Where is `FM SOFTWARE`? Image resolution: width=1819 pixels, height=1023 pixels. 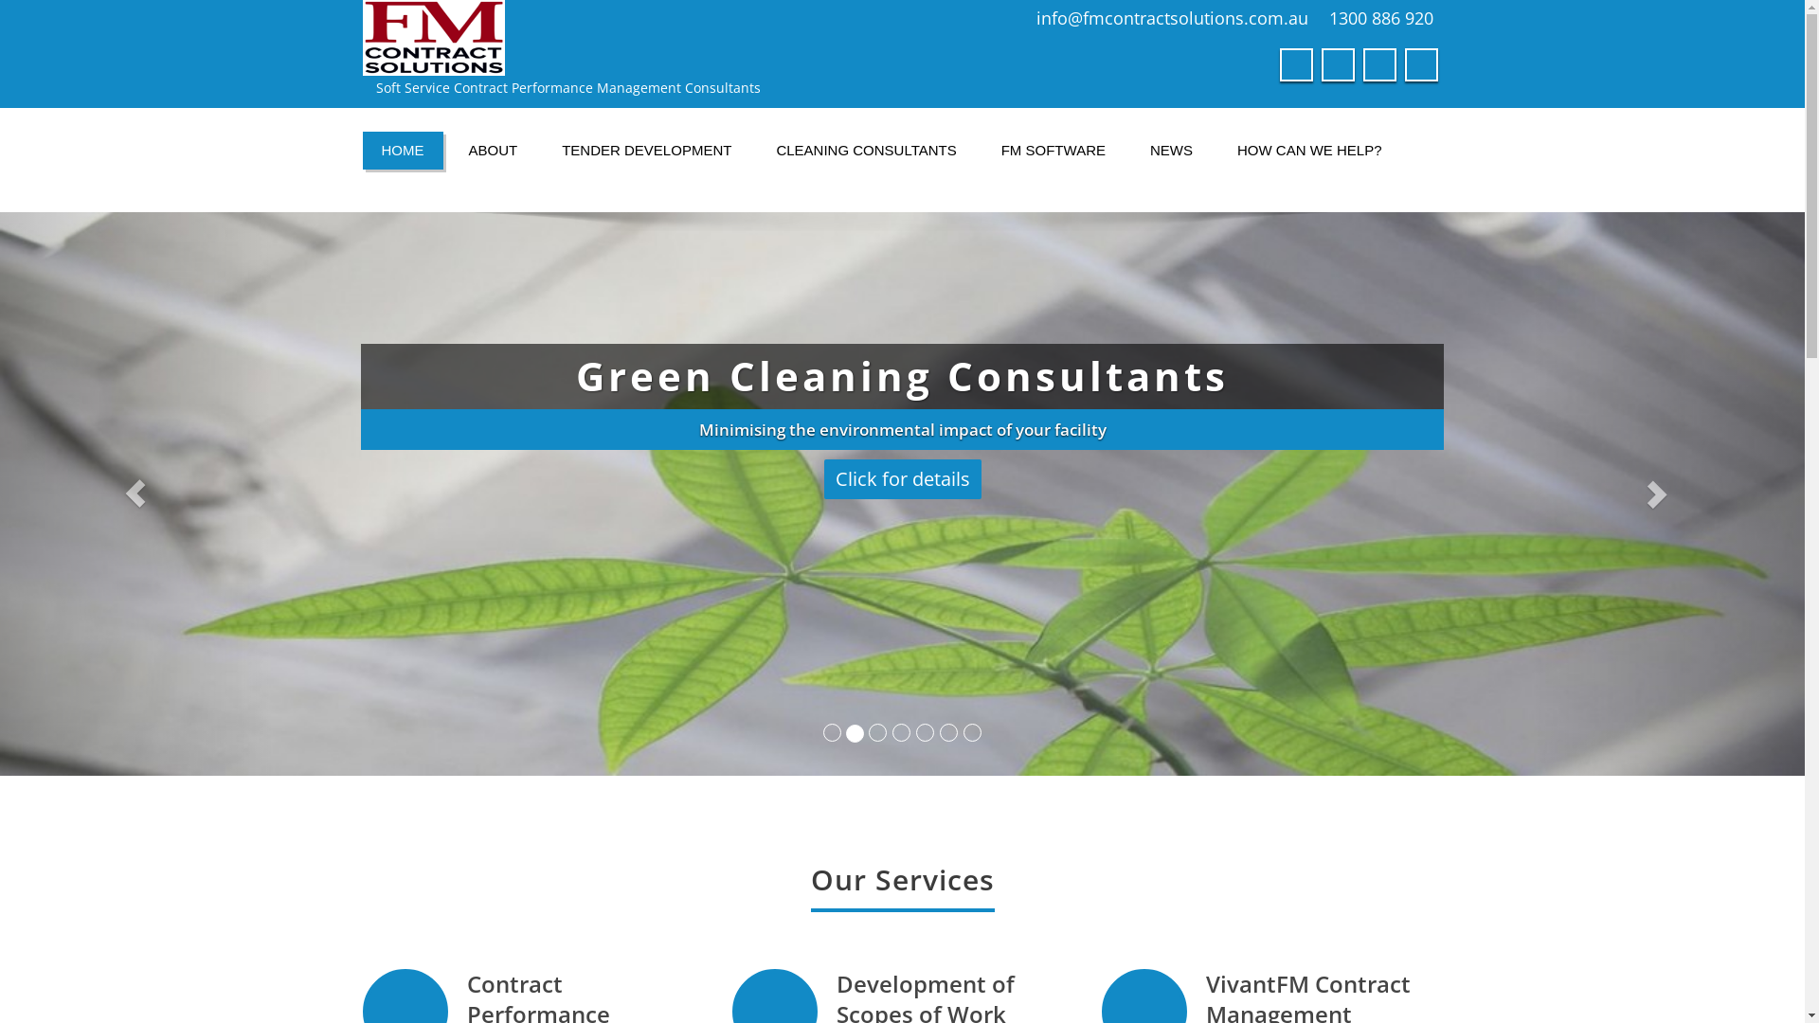
FM SOFTWARE is located at coordinates (1054, 151).